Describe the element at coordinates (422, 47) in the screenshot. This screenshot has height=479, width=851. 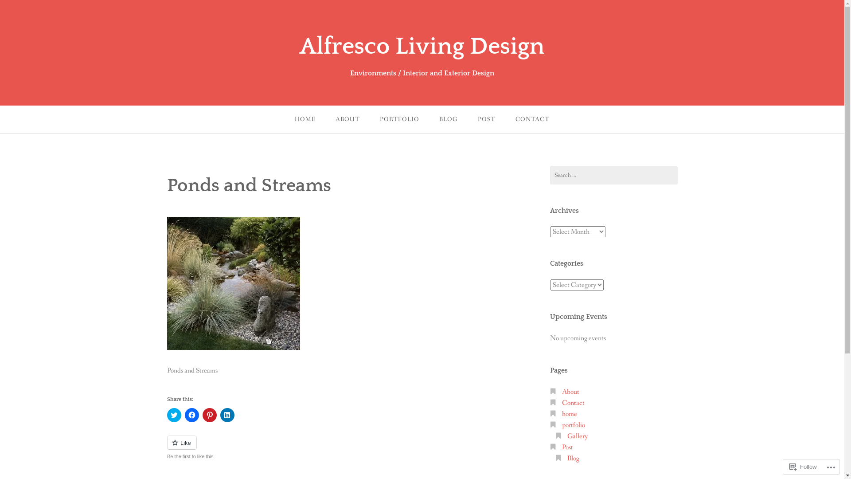
I see `Alfresco Living Design` at that location.